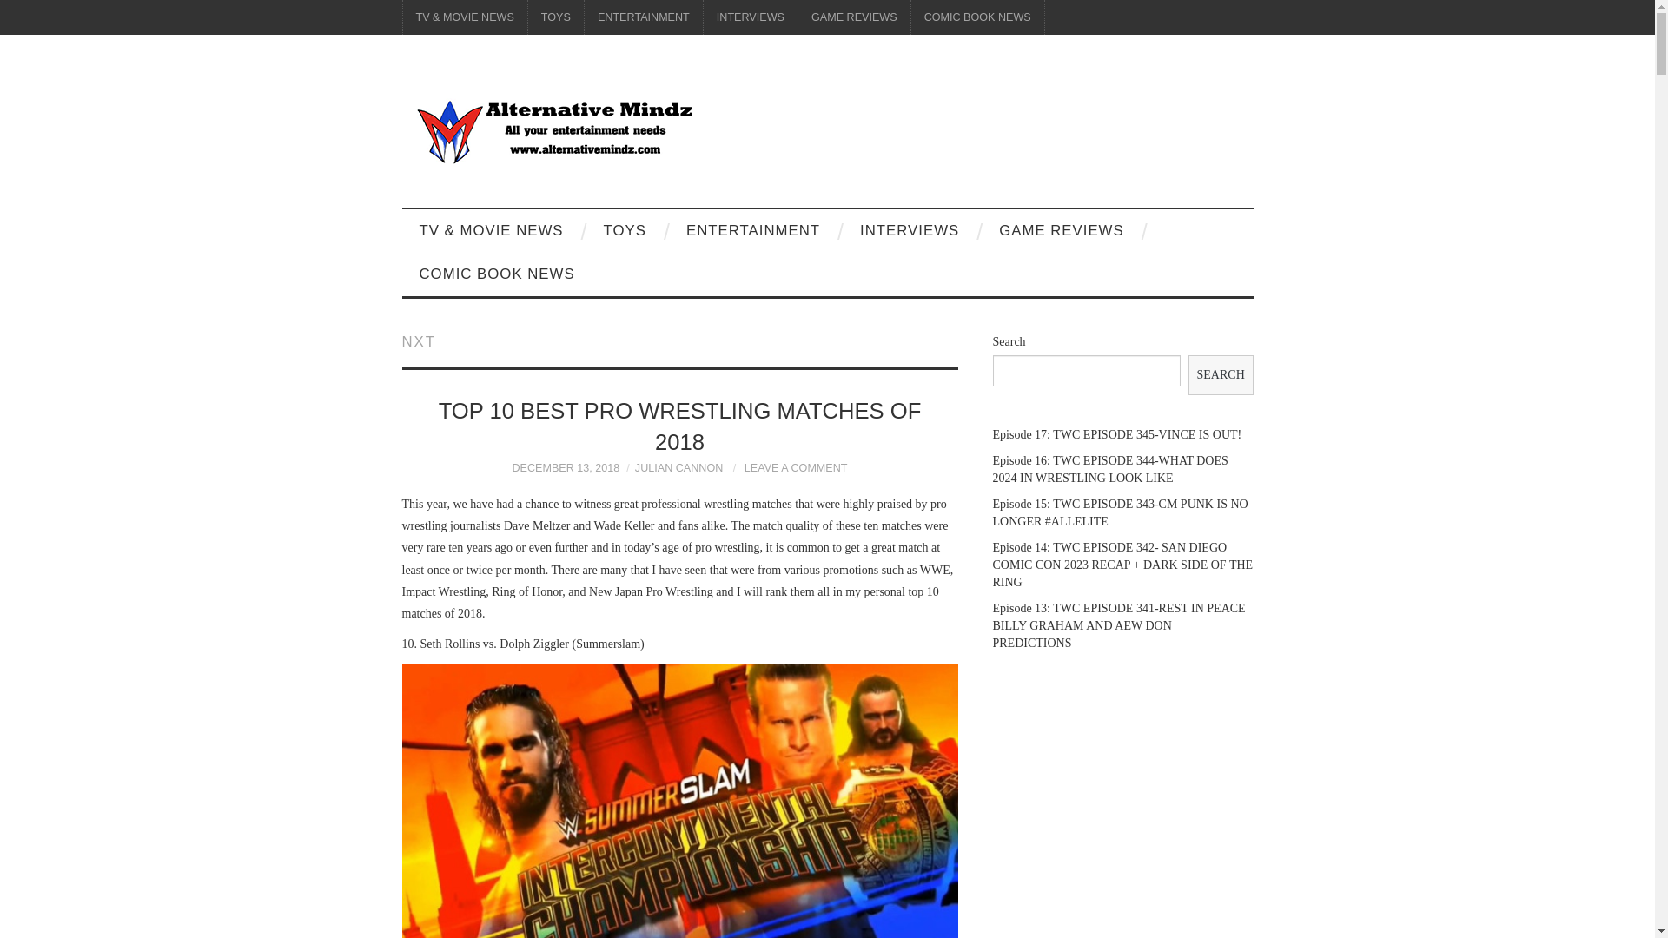  Describe the element at coordinates (1062, 230) in the screenshot. I see `GAME REVIEWS` at that location.